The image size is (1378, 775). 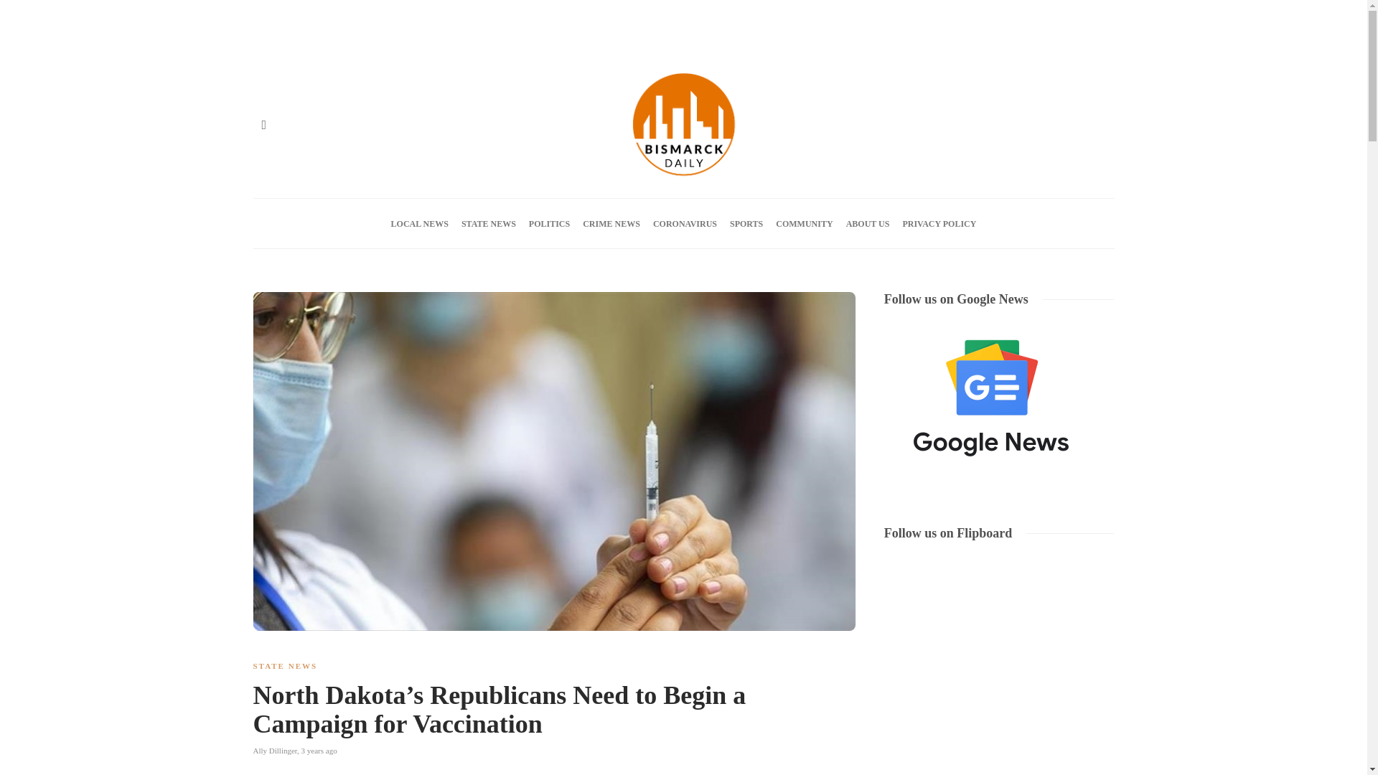 What do you see at coordinates (284, 666) in the screenshot?
I see `STATE NEWS` at bounding box center [284, 666].